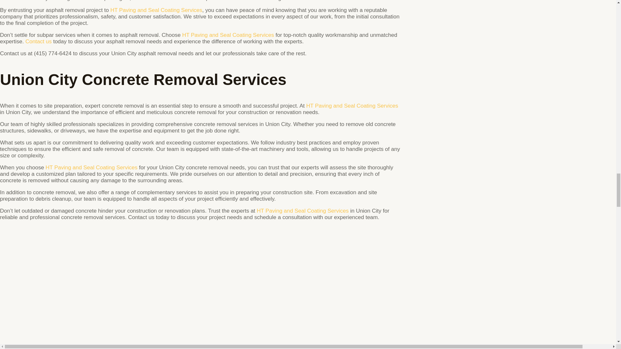  I want to click on Learn More!, so click(352, 105).